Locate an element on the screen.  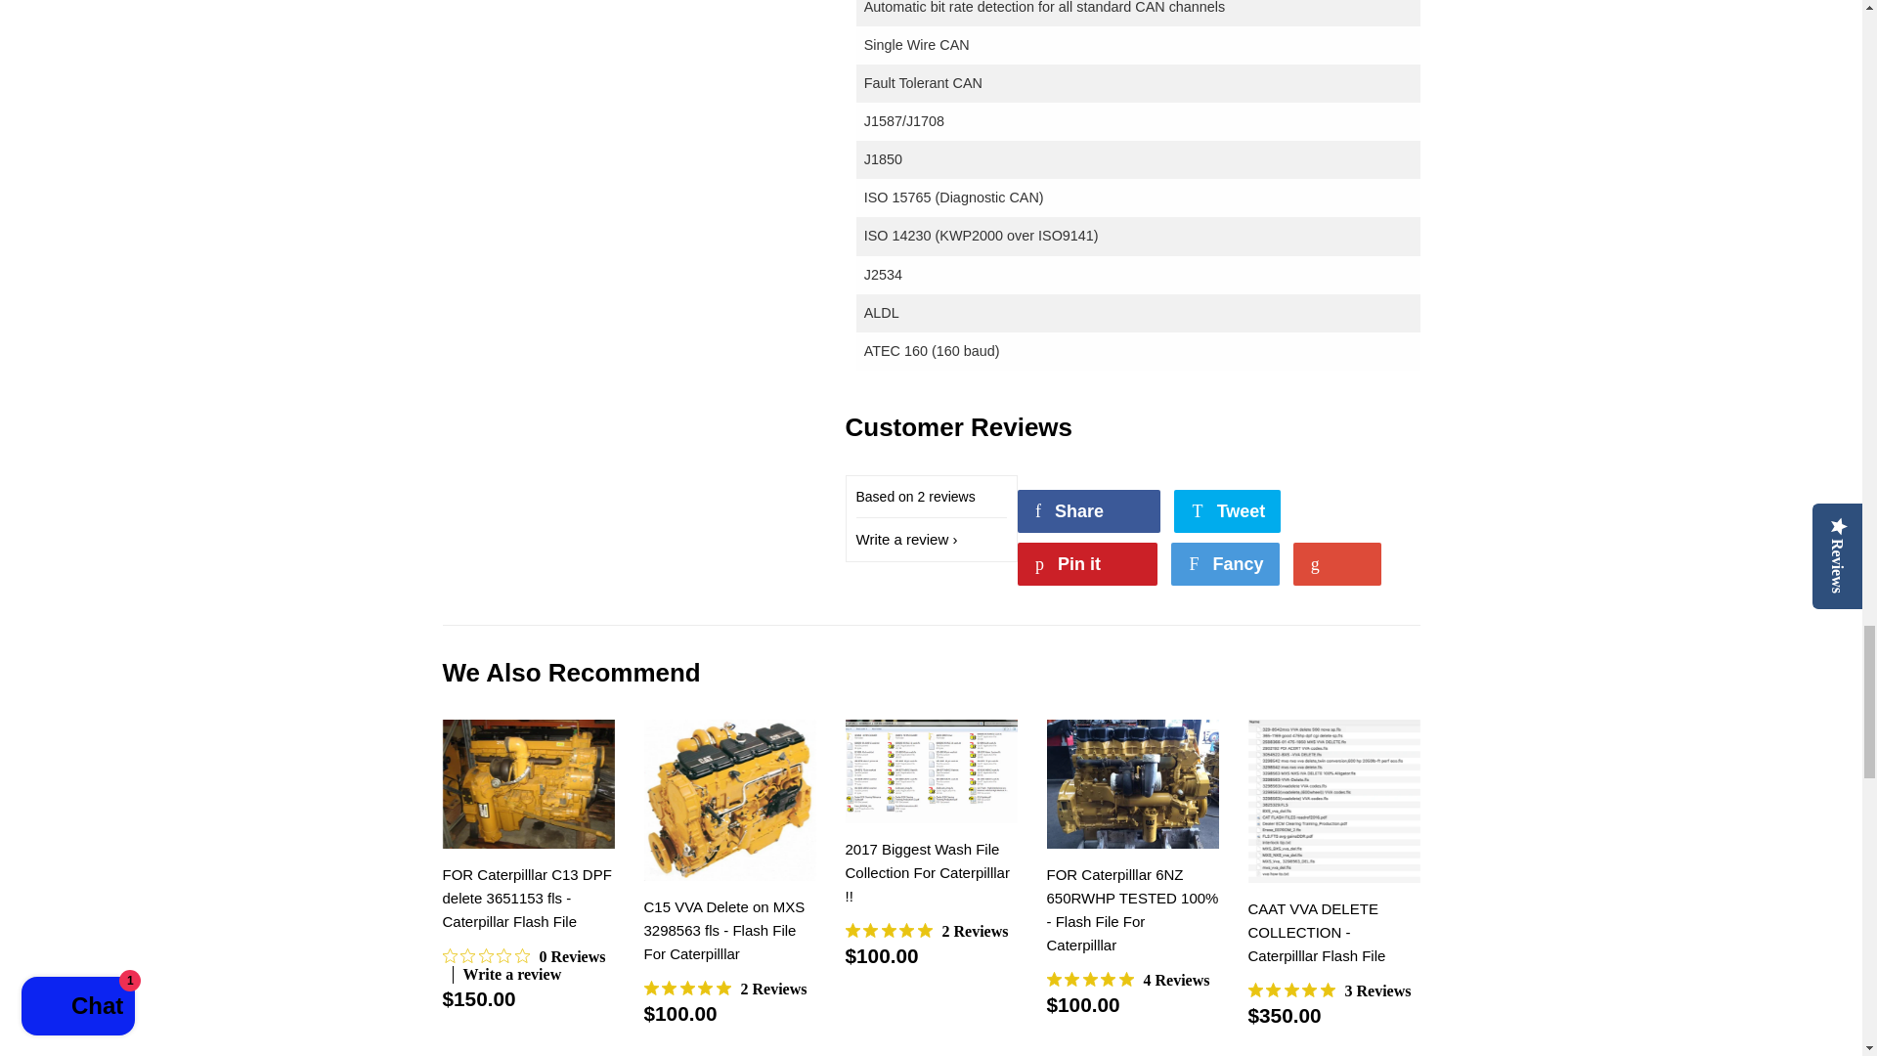
3 Reviews is located at coordinates (1330, 991).